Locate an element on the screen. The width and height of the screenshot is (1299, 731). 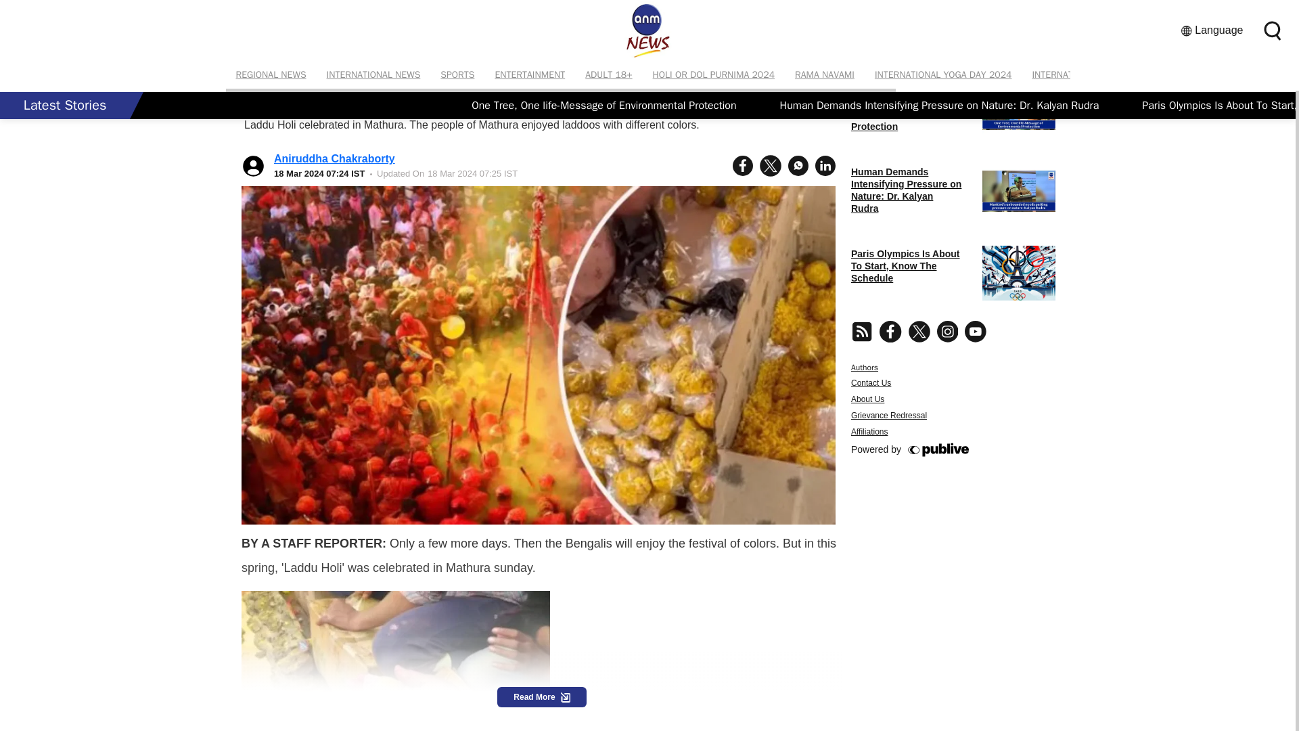
laddu holi is located at coordinates (528, 717).